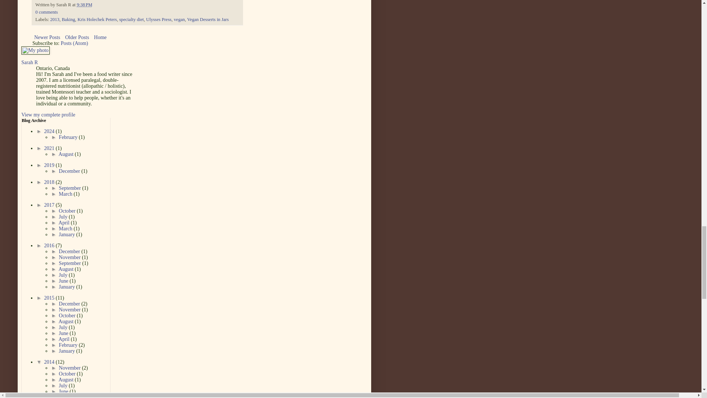 This screenshot has width=707, height=398. What do you see at coordinates (208, 20) in the screenshot?
I see `Vegan Desserts in Jars` at bounding box center [208, 20].